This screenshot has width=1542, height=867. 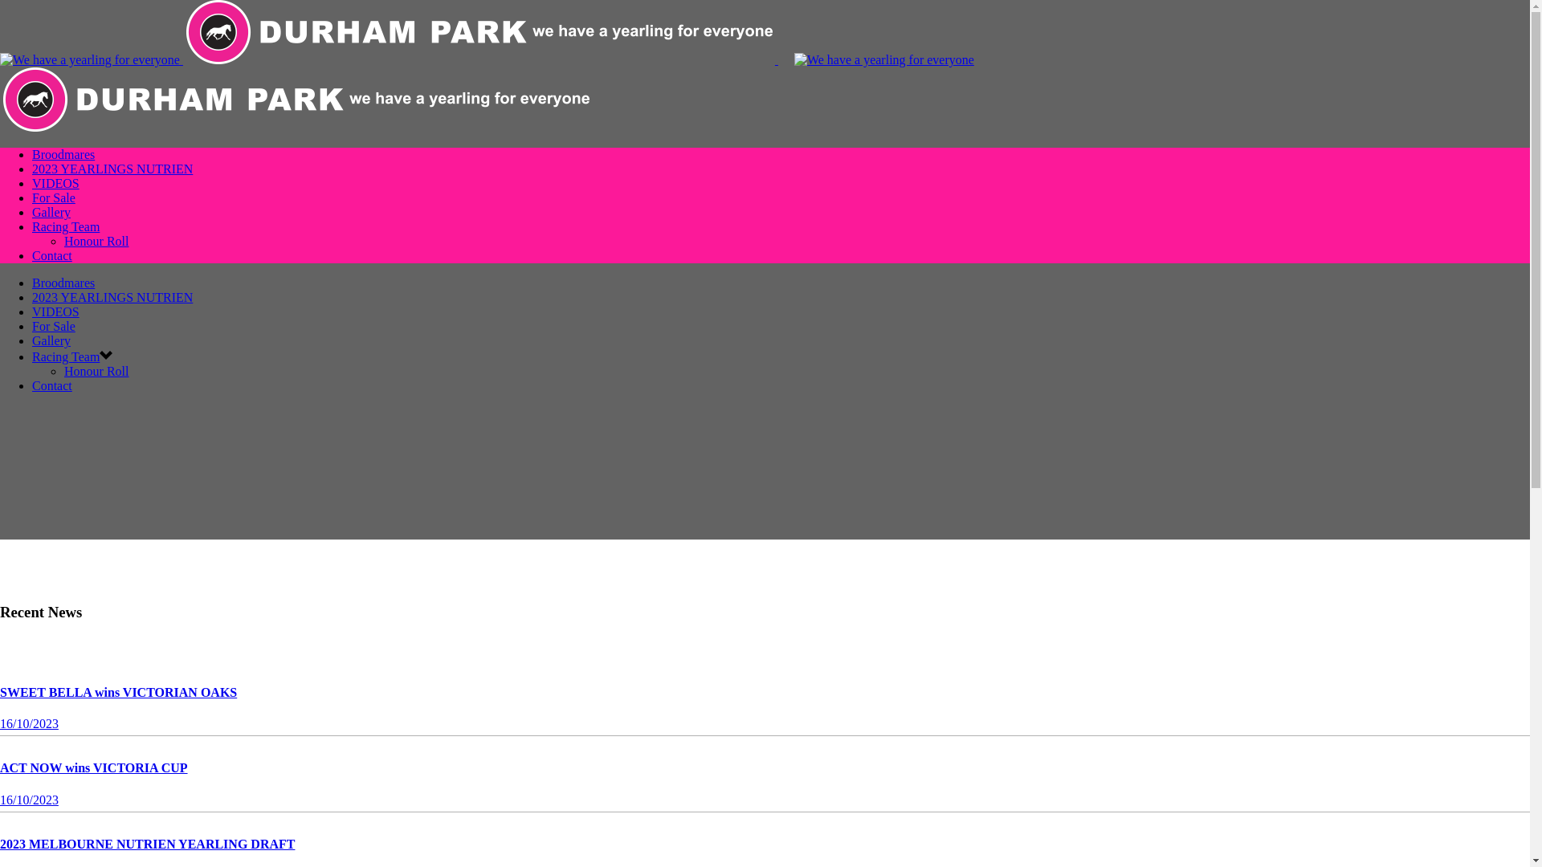 I want to click on SWEET BELLA wins VICTORIAN OAKS, so click(x=119, y=692).